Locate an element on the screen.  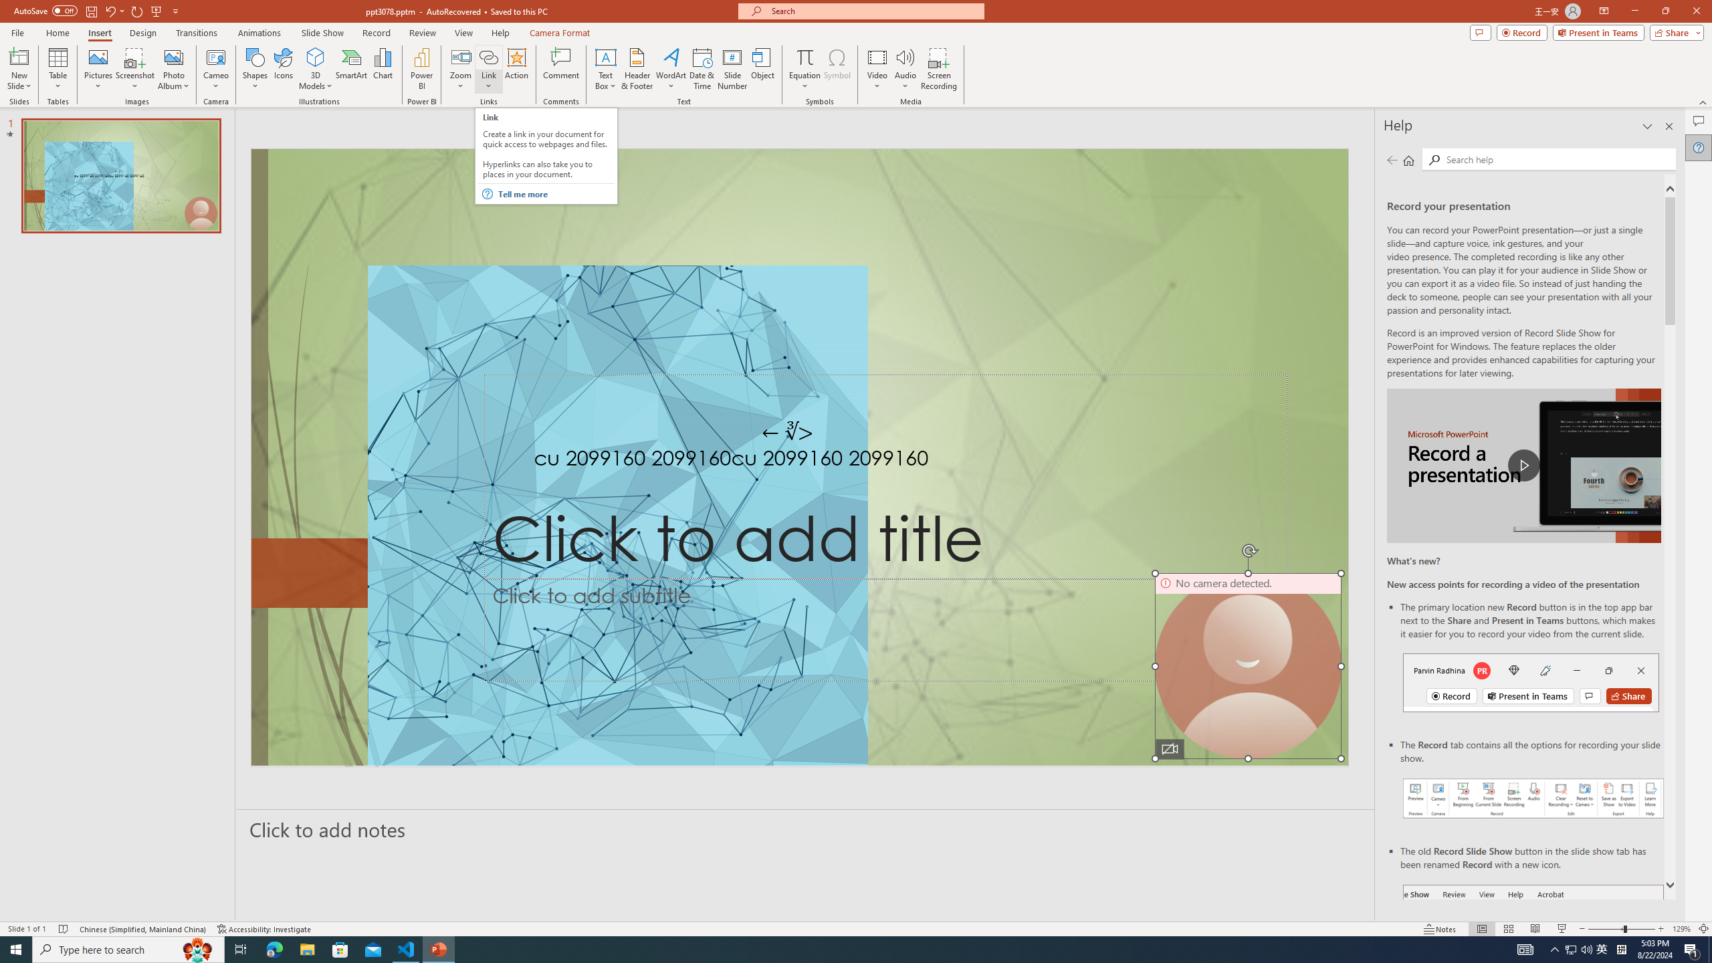
Link is located at coordinates (488, 69).